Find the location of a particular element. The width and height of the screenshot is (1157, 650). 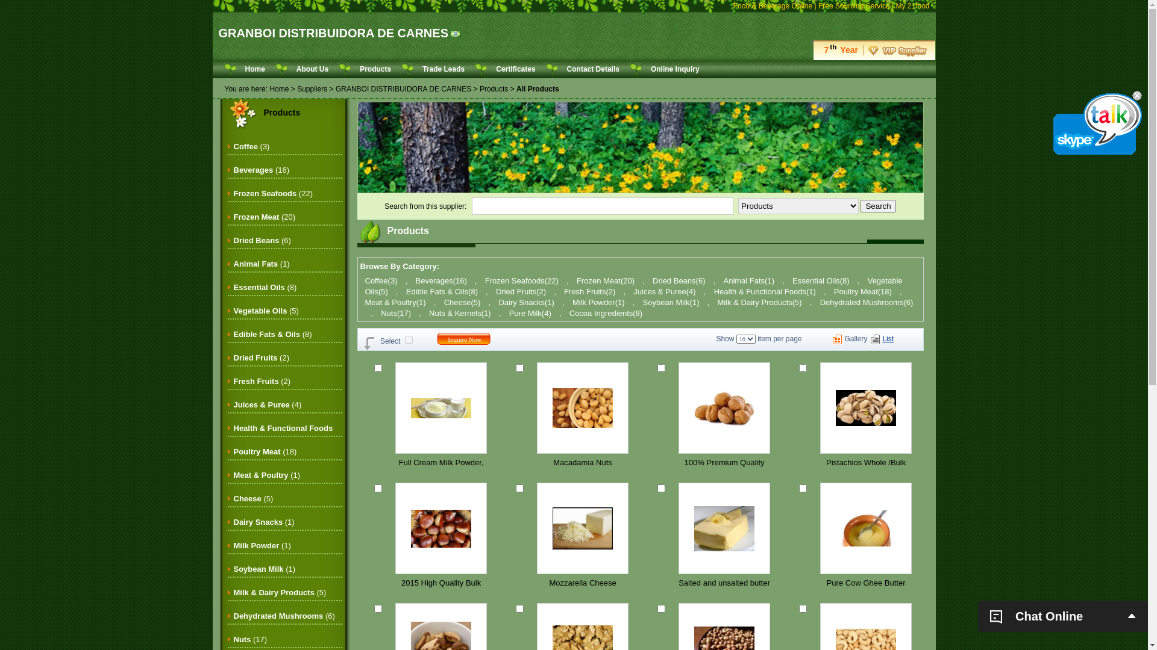

Poultry Meat(18) is located at coordinates (863, 291).